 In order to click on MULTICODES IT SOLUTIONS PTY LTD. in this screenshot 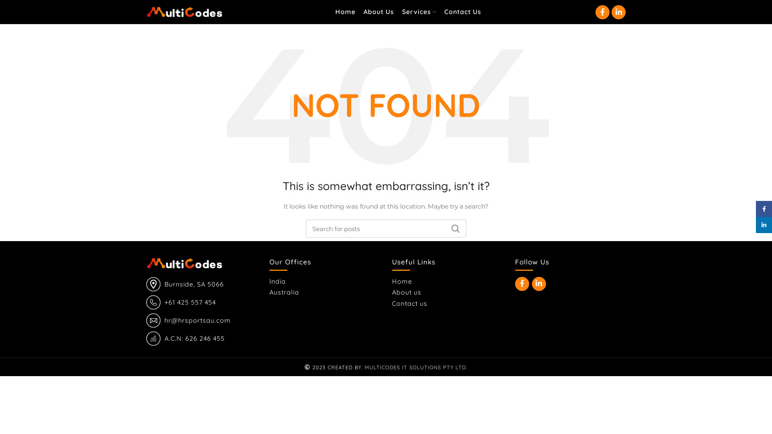, I will do `click(416, 367)`.